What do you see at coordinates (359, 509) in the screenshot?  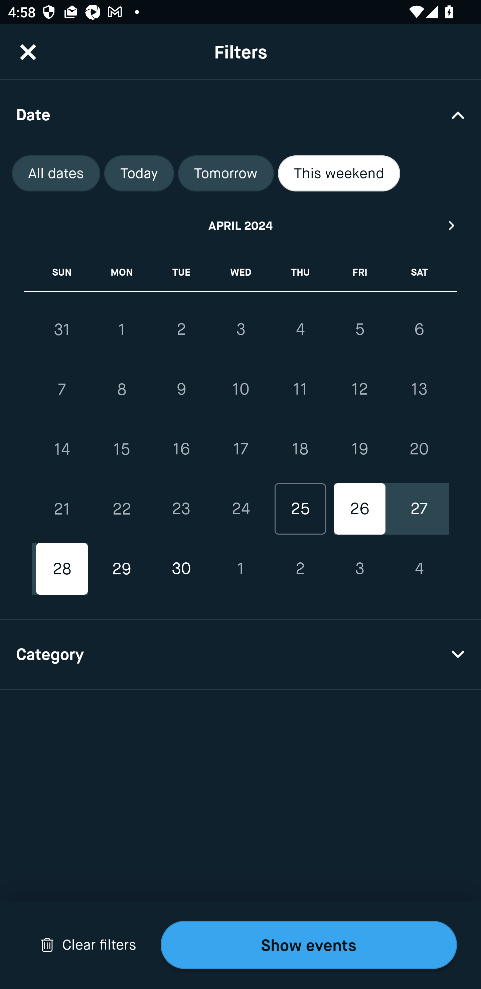 I see `26` at bounding box center [359, 509].